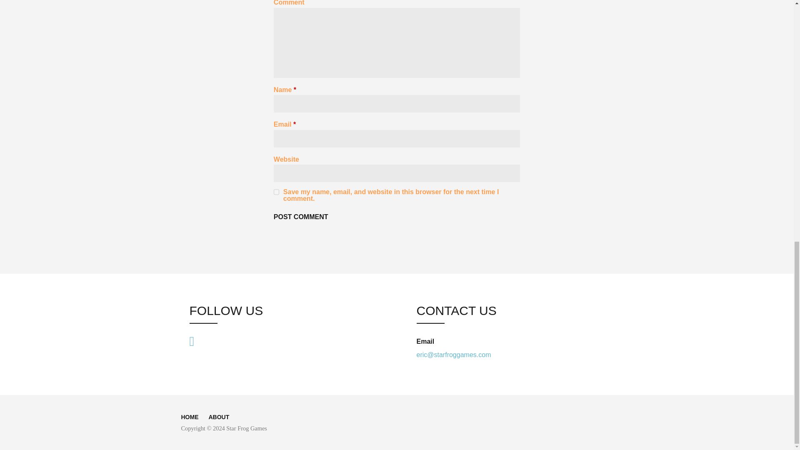 This screenshot has height=450, width=800. What do you see at coordinates (301, 217) in the screenshot?
I see `Post Comment` at bounding box center [301, 217].